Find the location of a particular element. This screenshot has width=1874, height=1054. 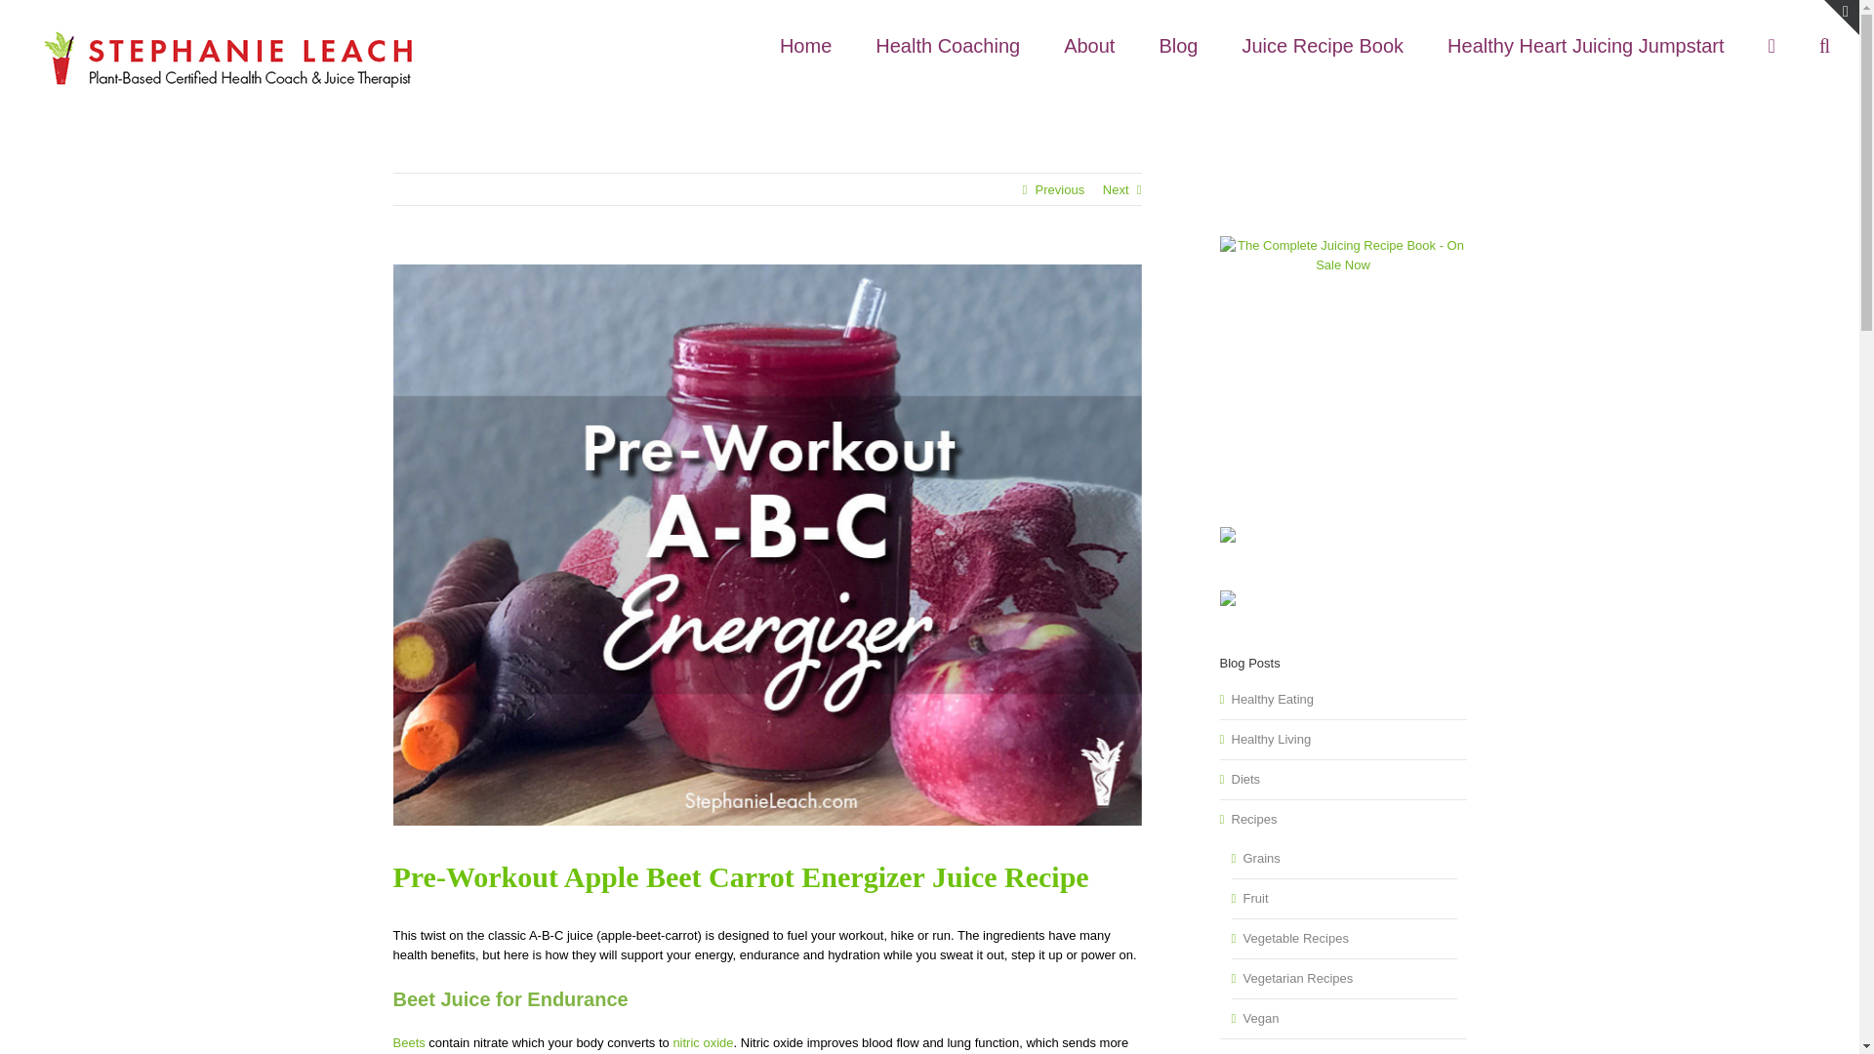

nitric oxide is located at coordinates (703, 1042).